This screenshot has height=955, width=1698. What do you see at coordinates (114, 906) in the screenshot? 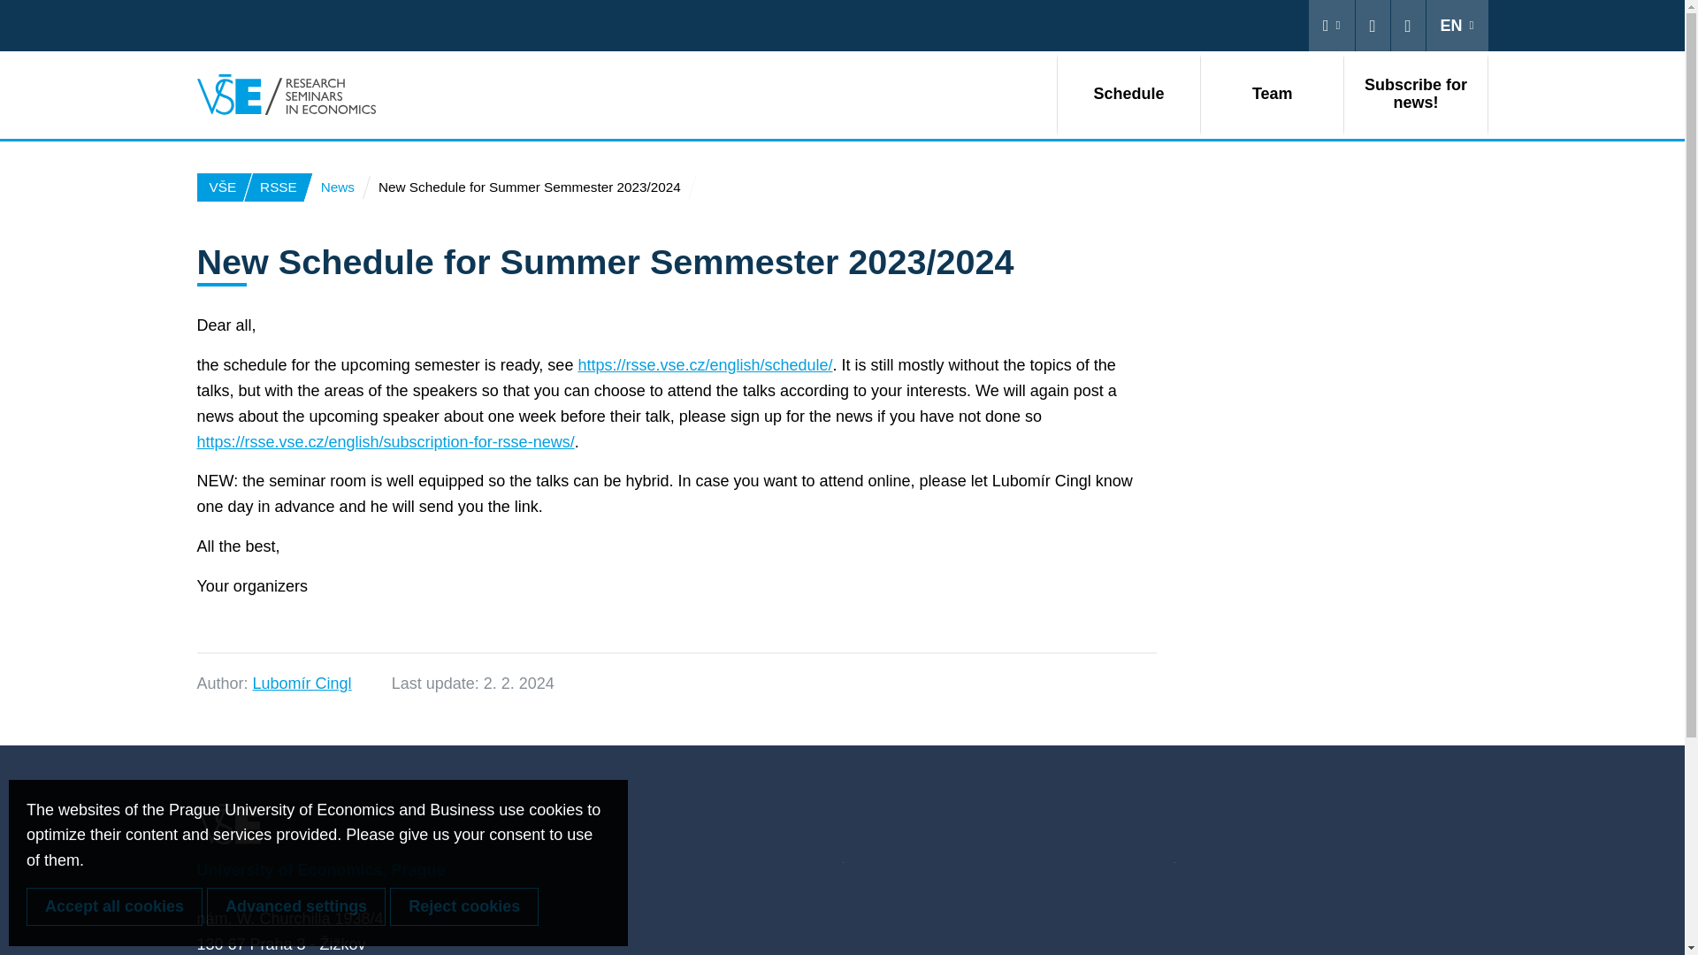
I see `Accept all cookies` at bounding box center [114, 906].